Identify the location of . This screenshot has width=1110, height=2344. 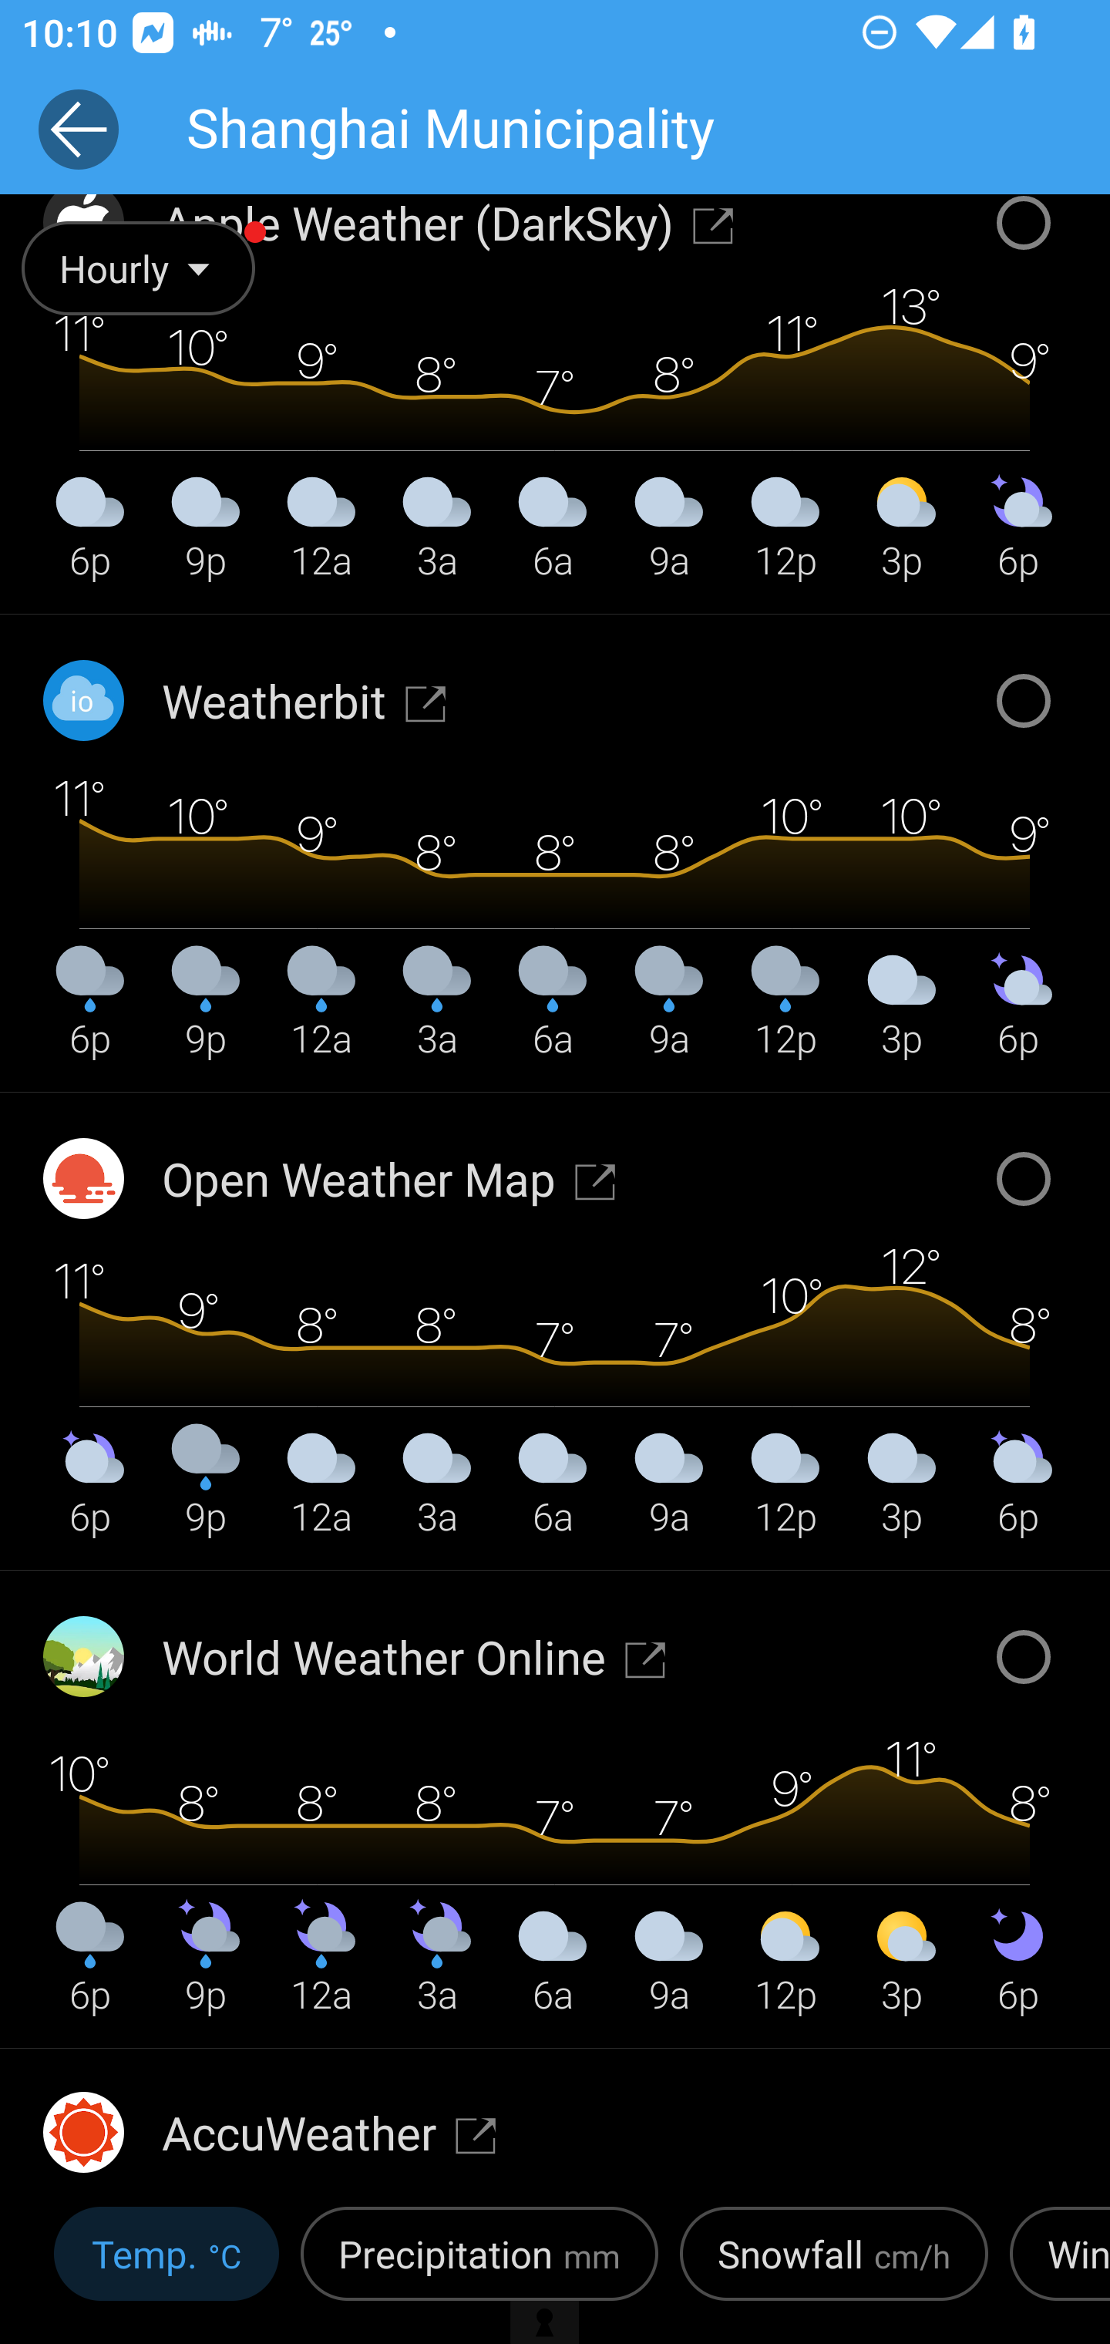
(555, 2258).